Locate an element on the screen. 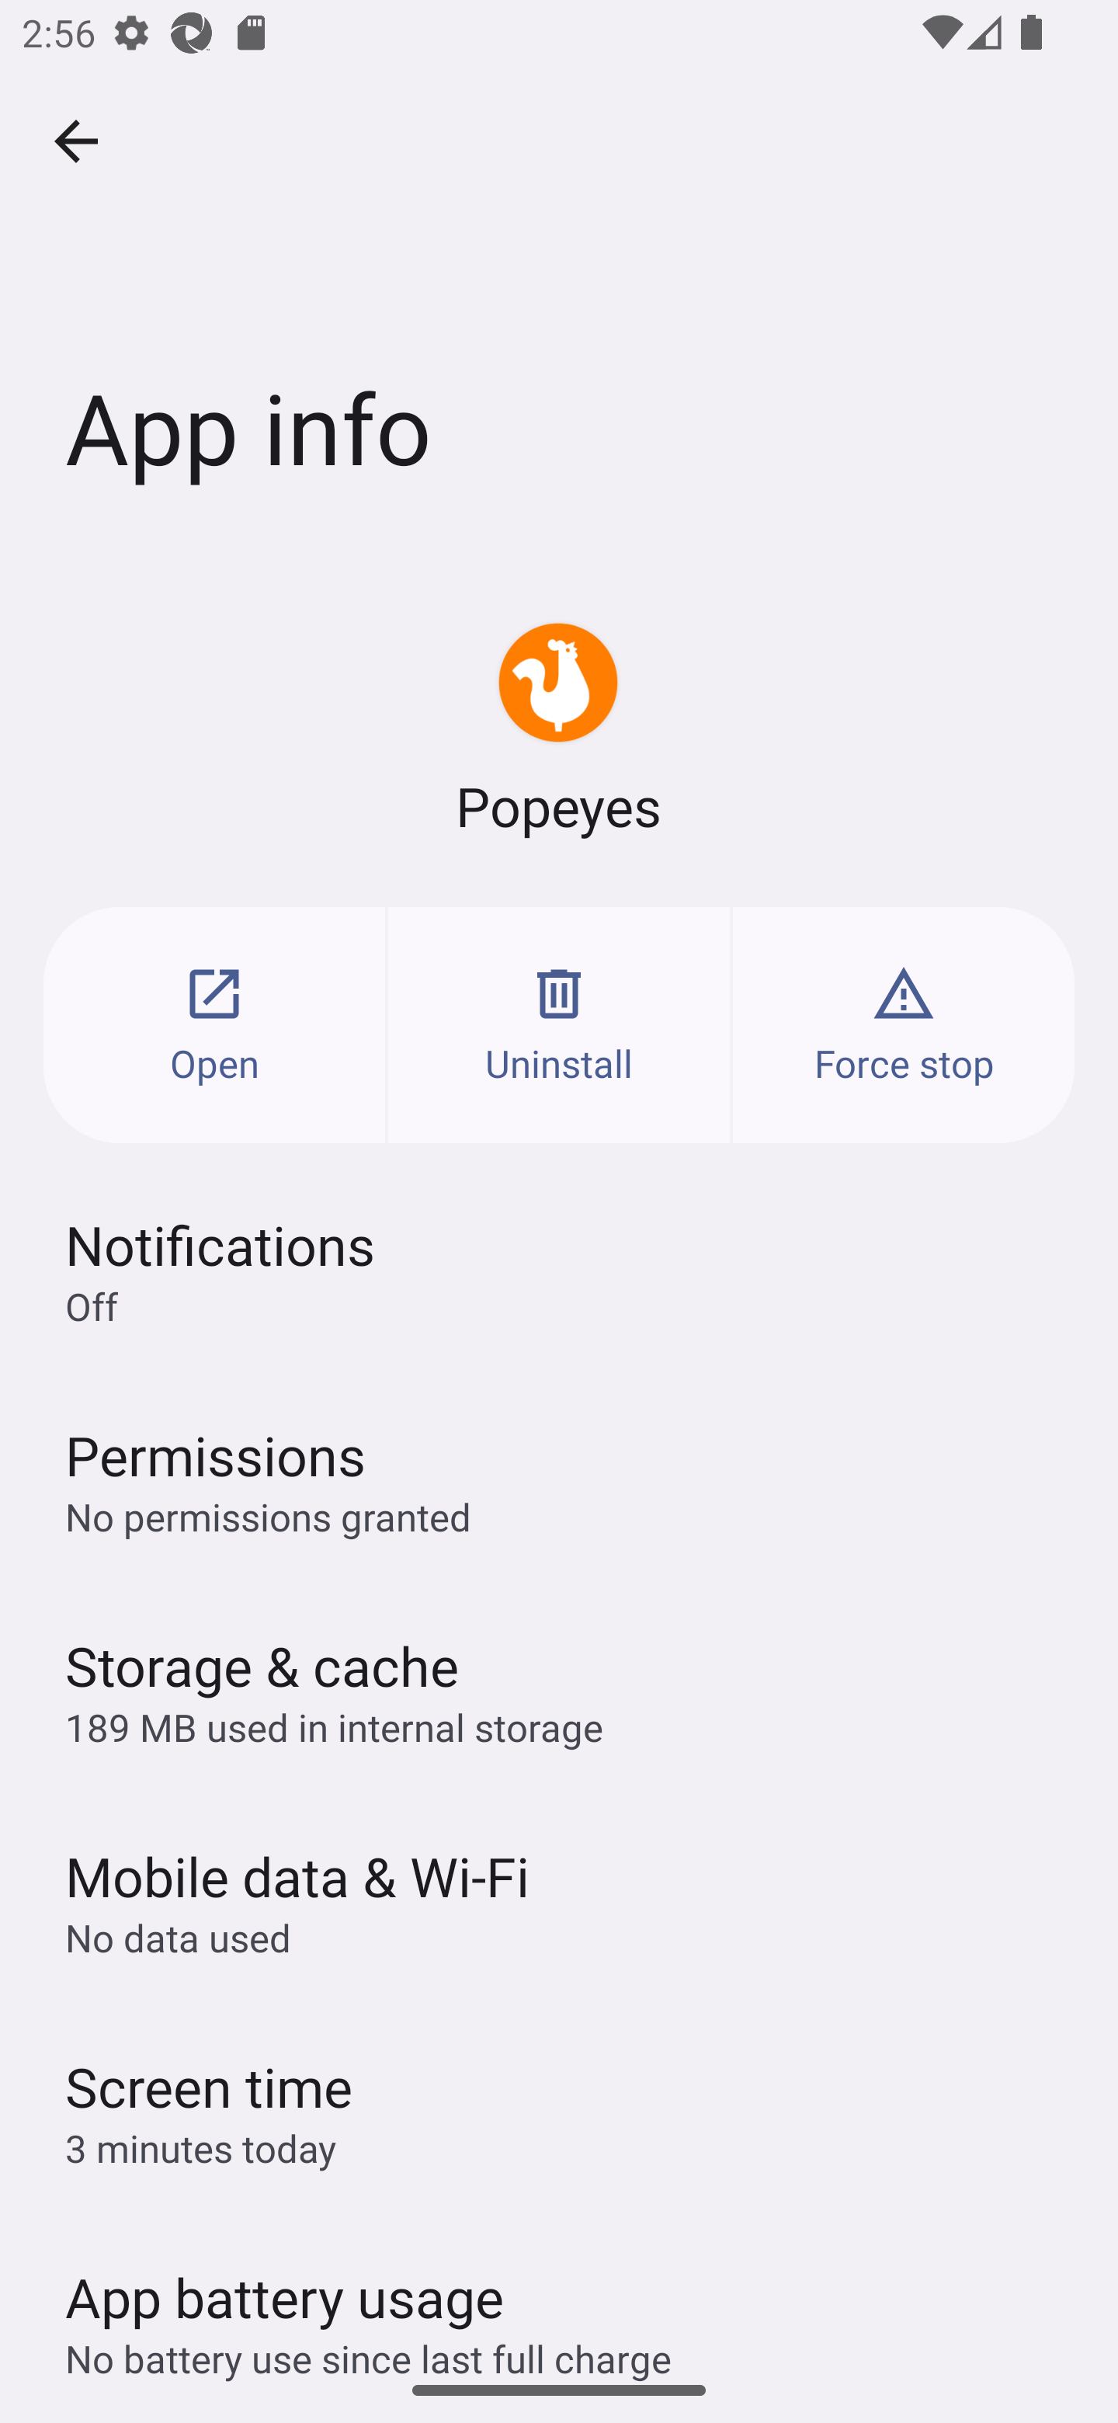 Image resolution: width=1118 pixels, height=2423 pixels. Screen time 3 minutes today is located at coordinates (559, 2111).